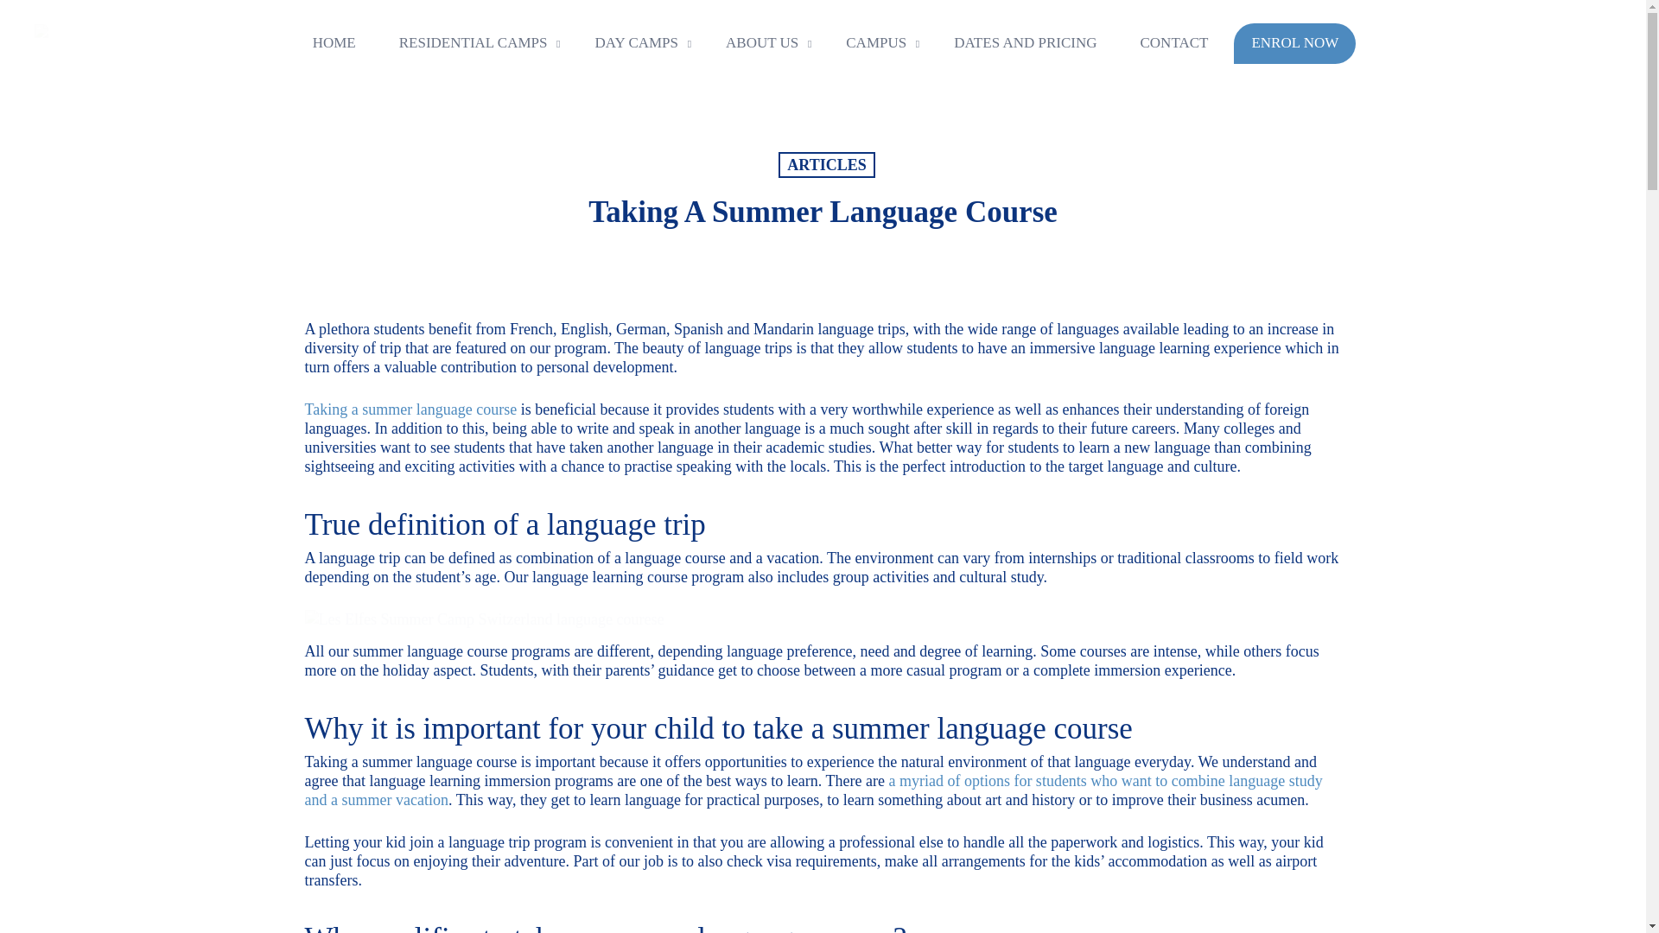 The width and height of the screenshot is (1659, 933). I want to click on RESIDENTIAL CAMPS, so click(475, 43).